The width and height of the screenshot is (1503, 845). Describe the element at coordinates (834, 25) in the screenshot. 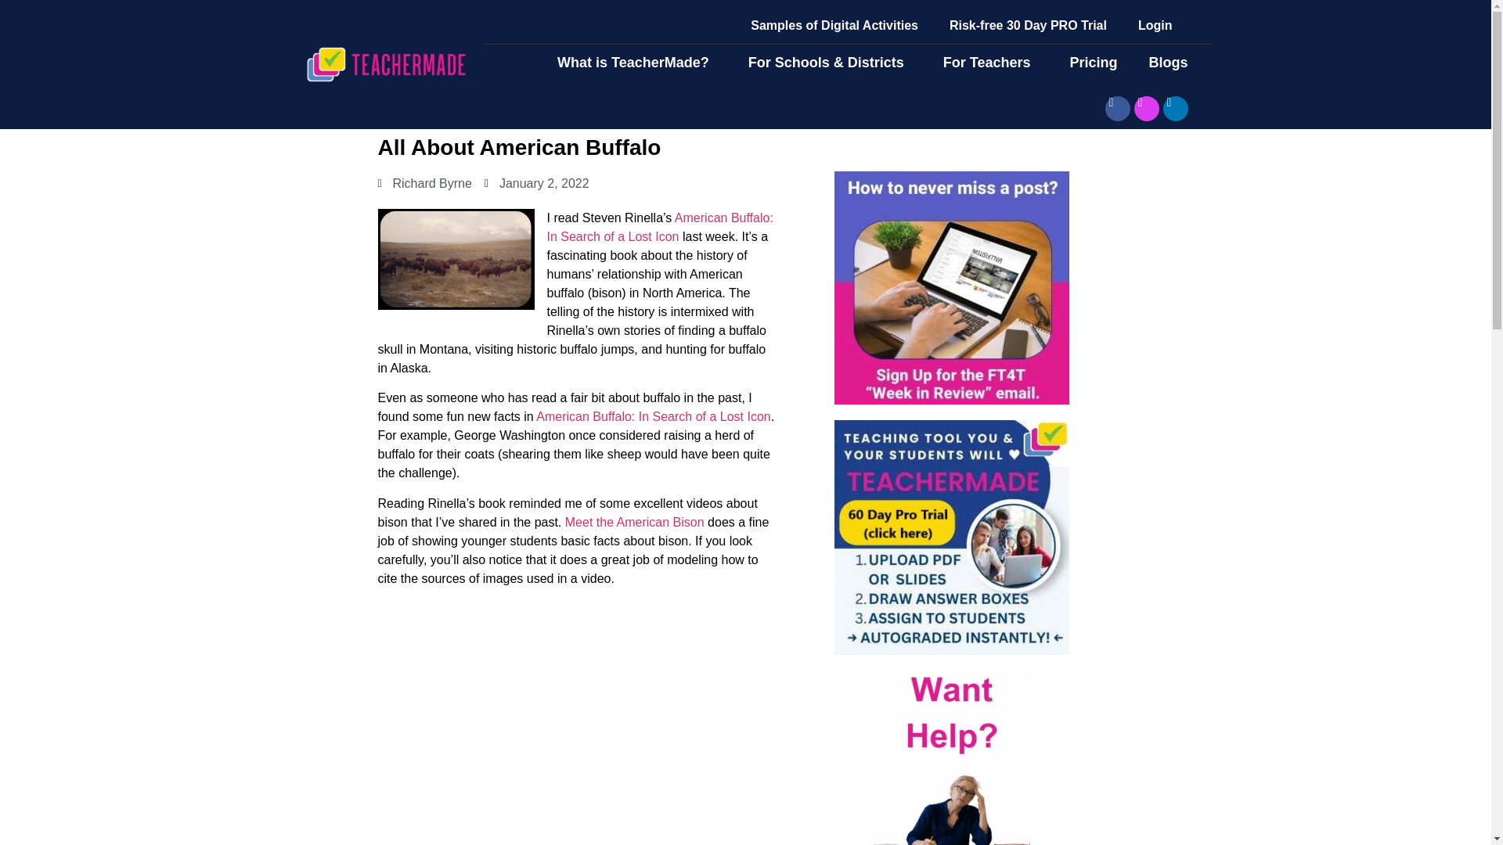

I see `Samples of Digital Activities` at that location.